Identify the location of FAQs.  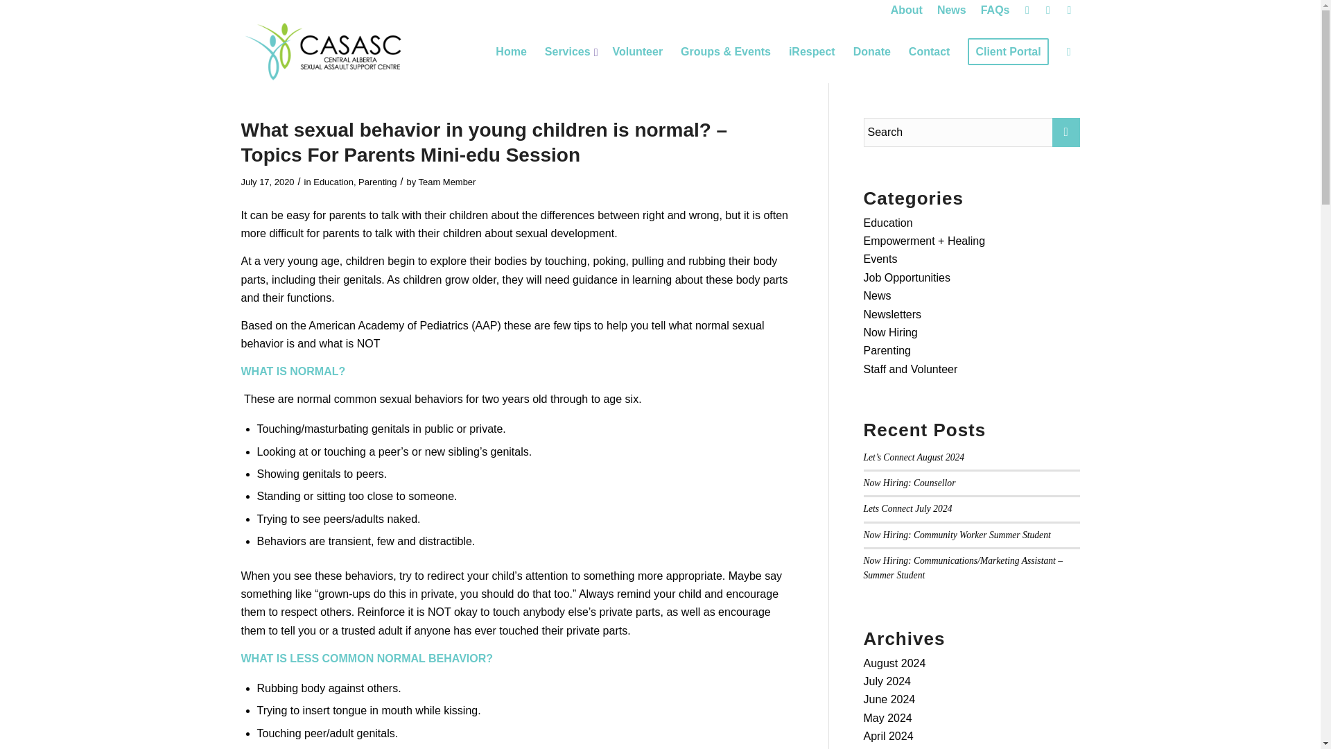
(995, 10).